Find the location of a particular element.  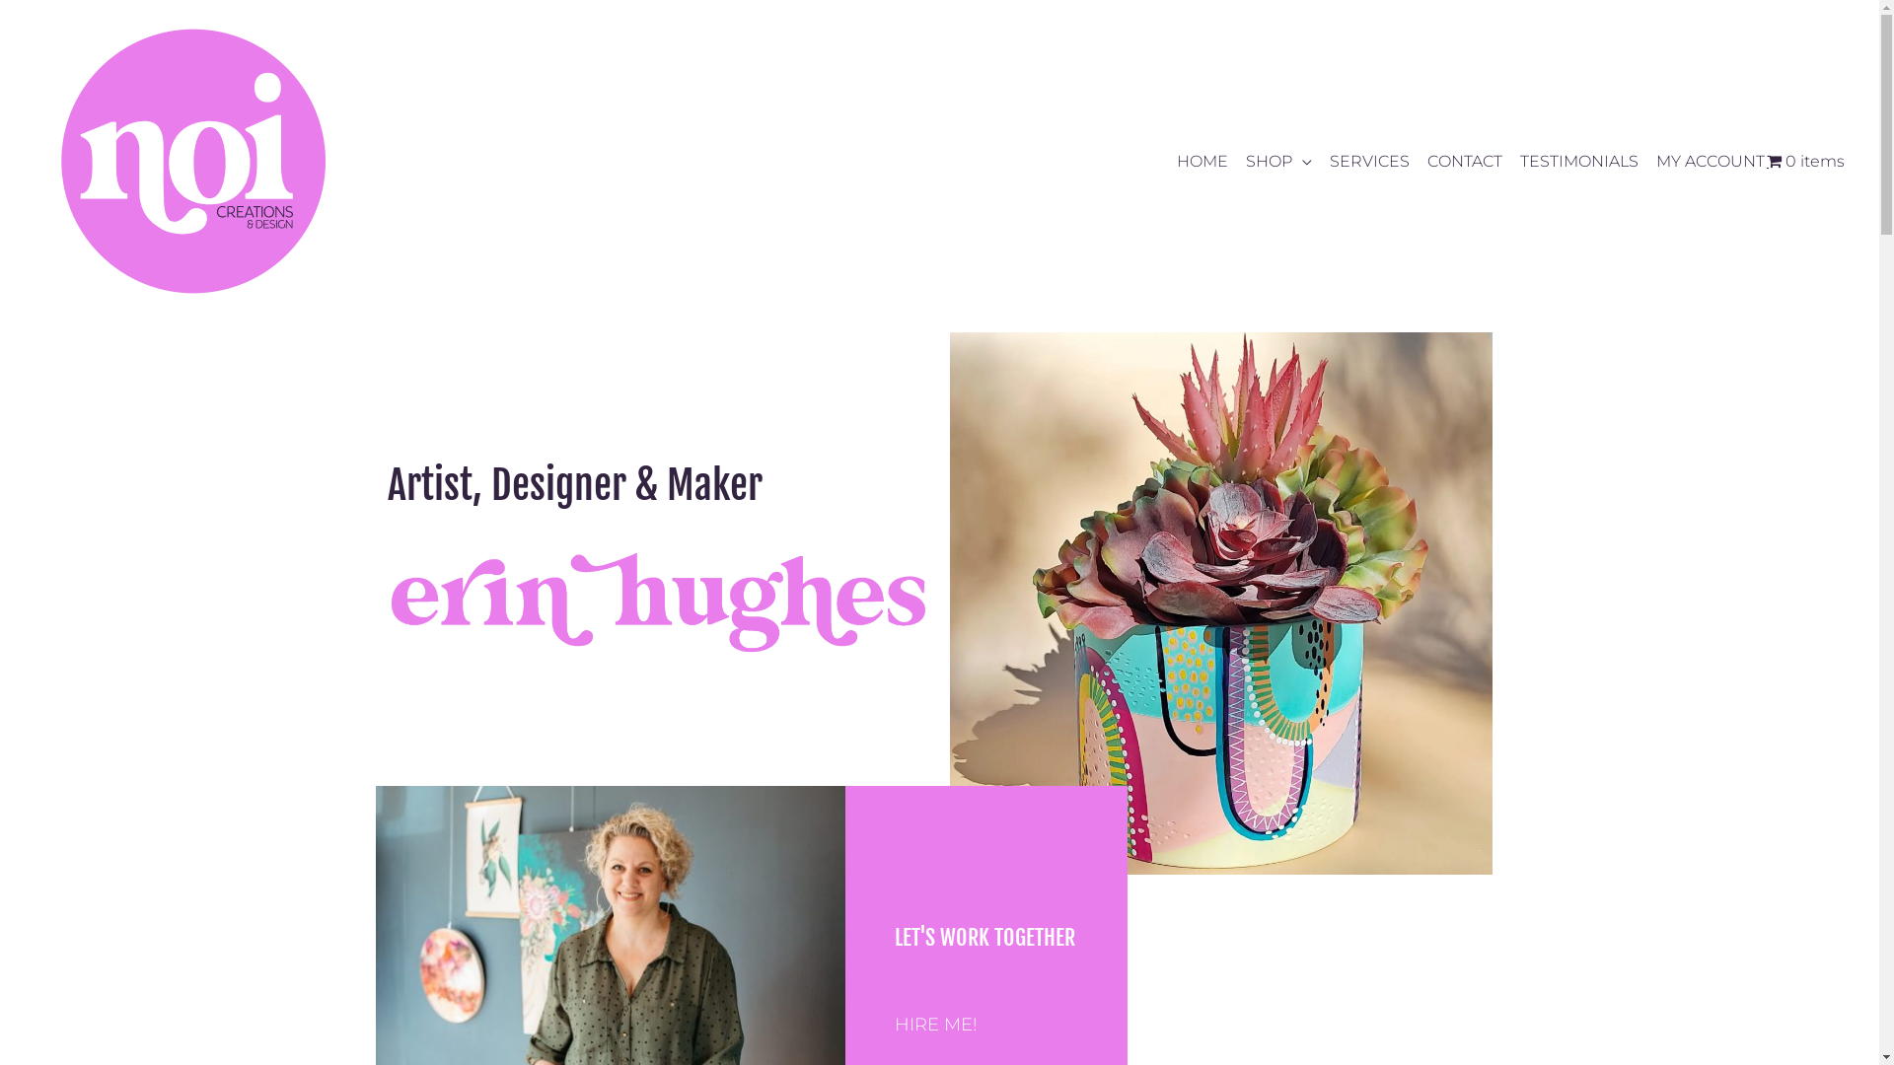

CONTACT is located at coordinates (1458, 162).